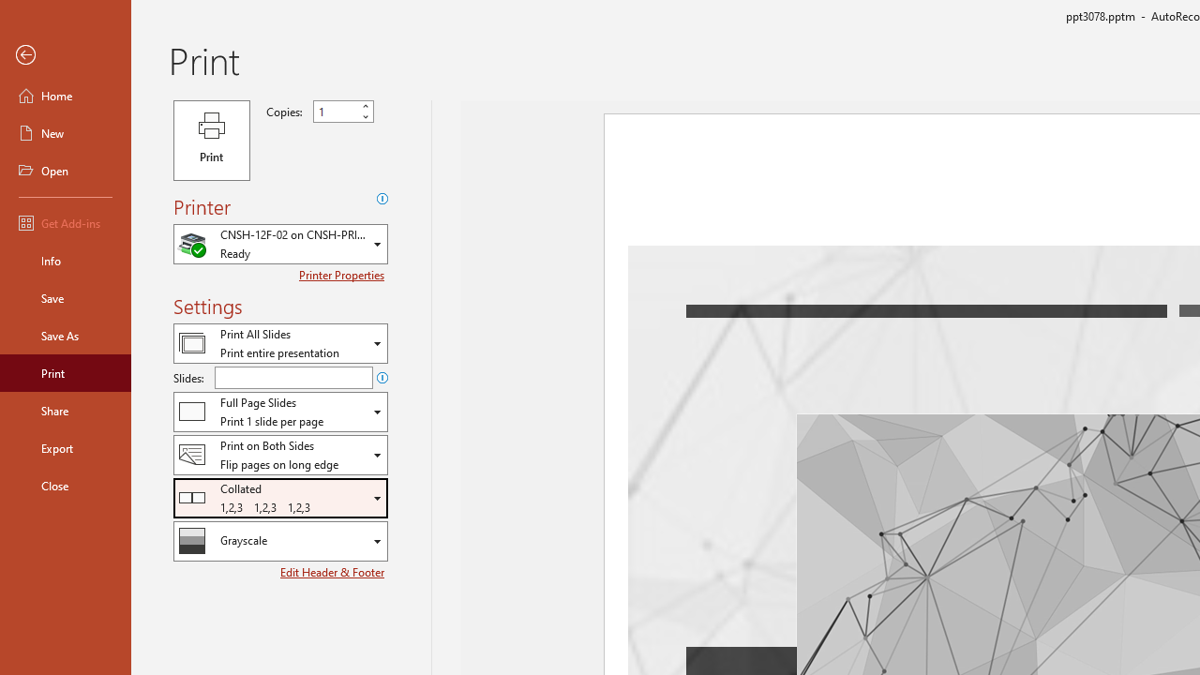  Describe the element at coordinates (66, 373) in the screenshot. I see `Print` at that location.